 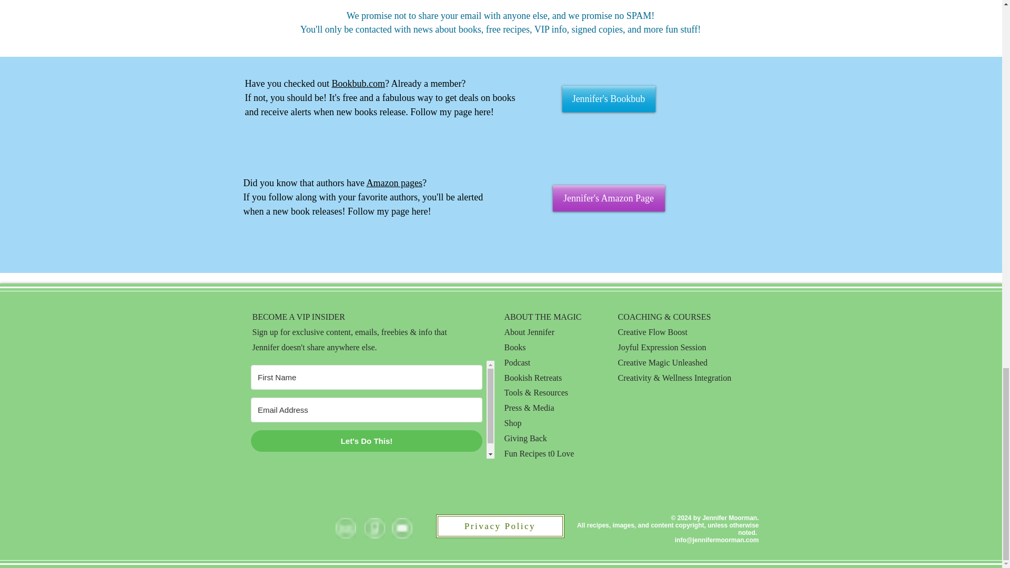 I want to click on Shop, so click(x=512, y=423).